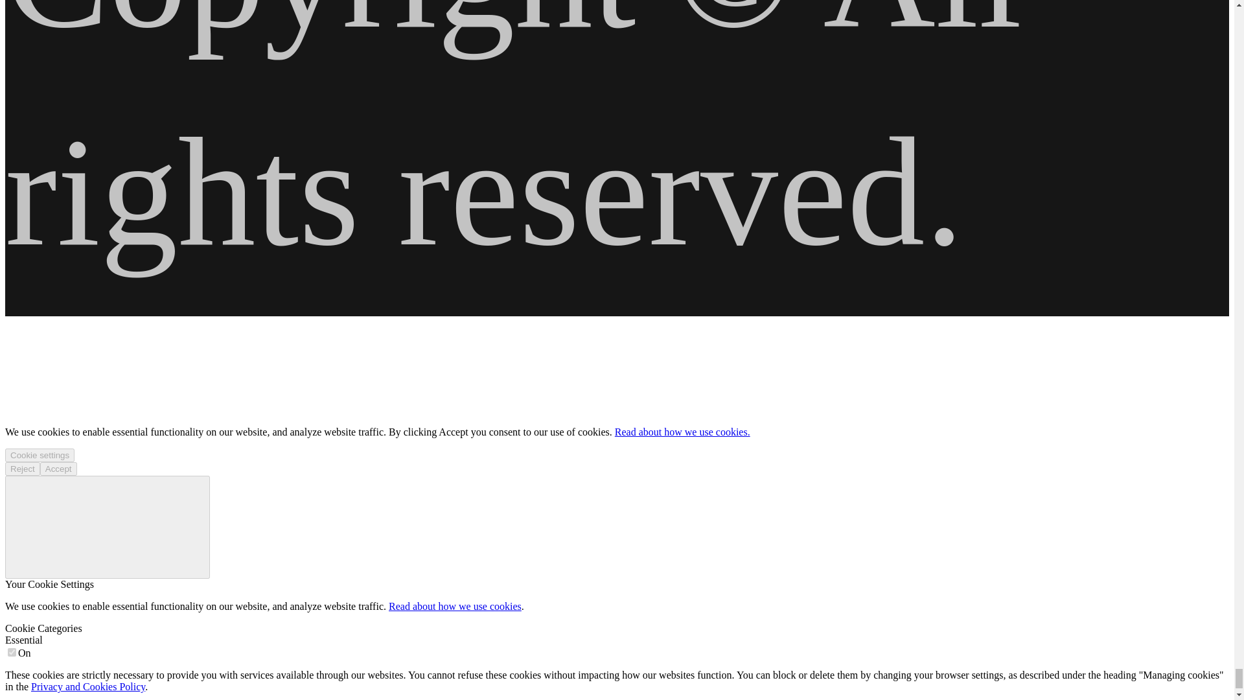 The image size is (1244, 700). I want to click on Cookie settings, so click(40, 455).